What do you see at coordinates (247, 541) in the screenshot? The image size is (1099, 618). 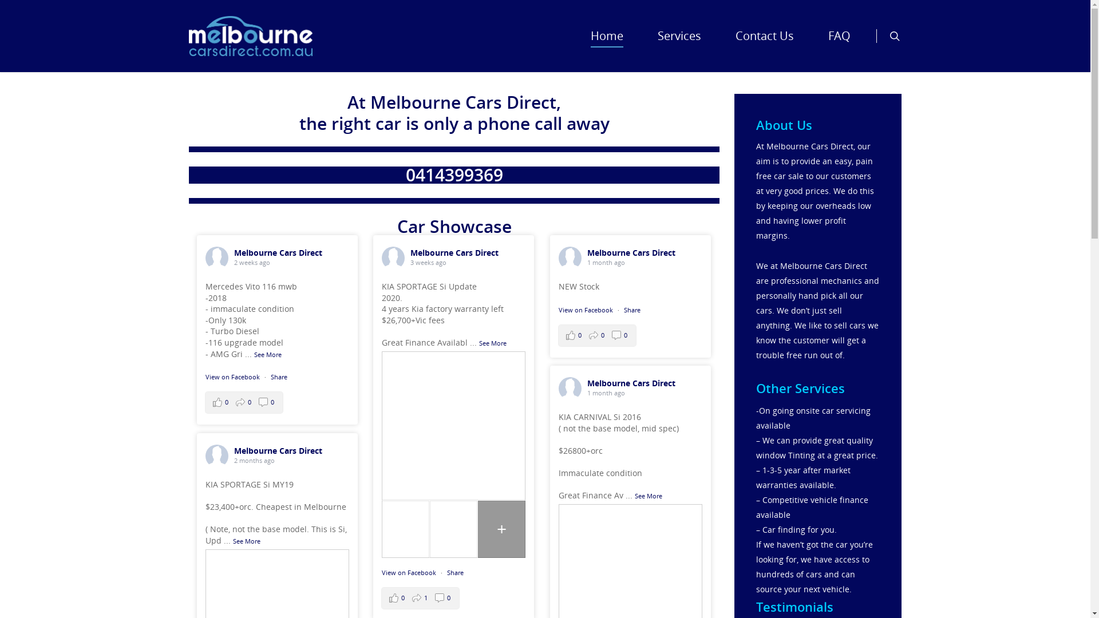 I see `See More` at bounding box center [247, 541].